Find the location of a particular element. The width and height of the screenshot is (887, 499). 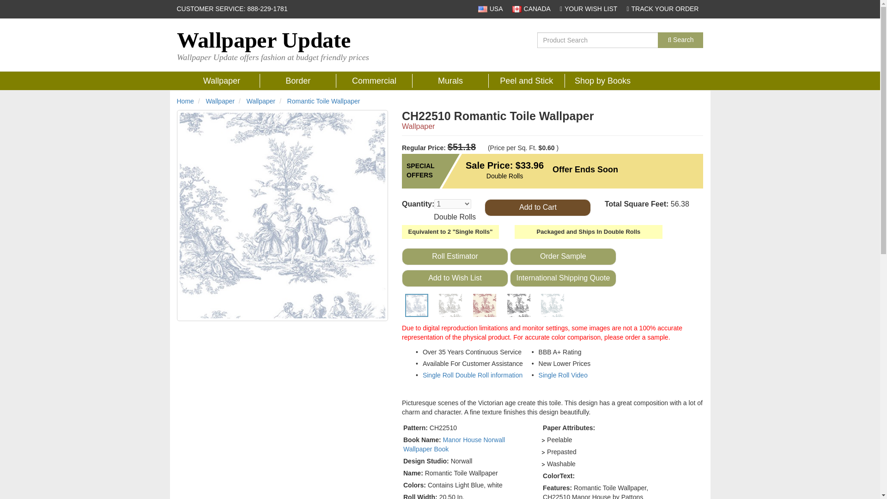

YOUR WISH LIST is located at coordinates (589, 8).